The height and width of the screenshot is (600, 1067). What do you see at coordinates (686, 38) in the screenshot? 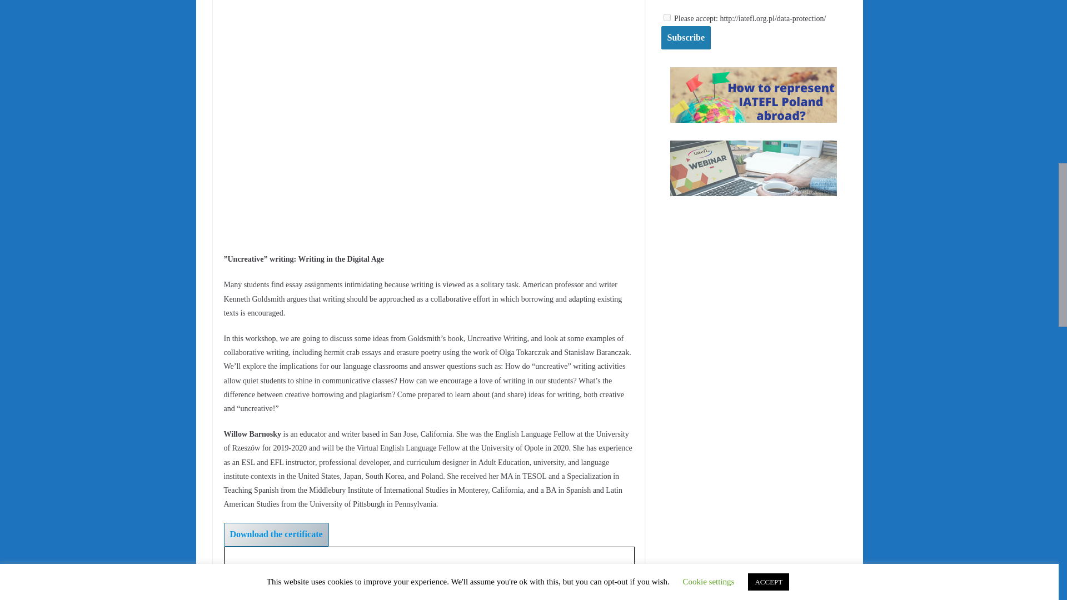
I see `Subscribe` at bounding box center [686, 38].